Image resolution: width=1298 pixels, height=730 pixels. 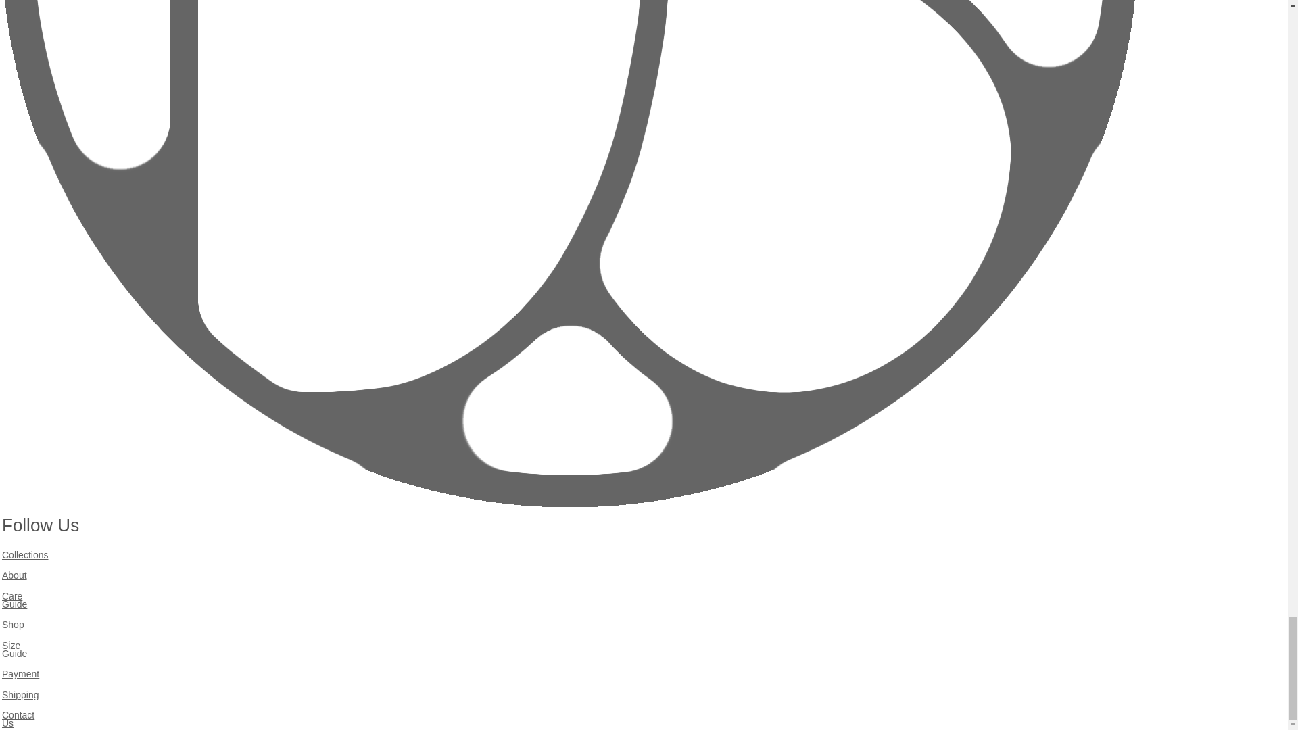 I want to click on Contact Us, so click(x=18, y=719).